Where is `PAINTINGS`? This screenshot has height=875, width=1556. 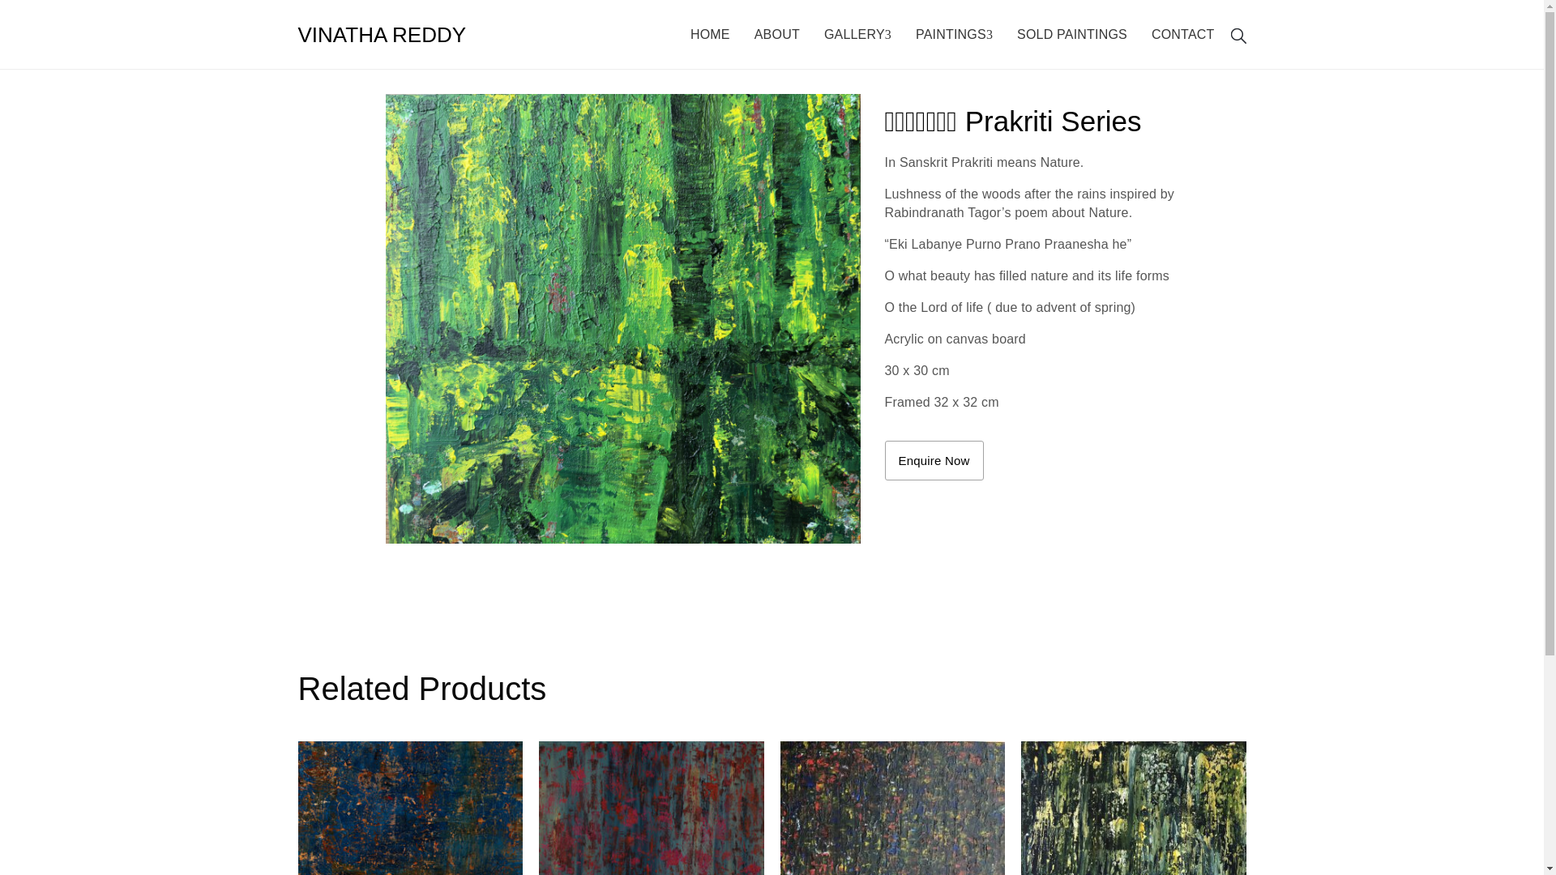 PAINTINGS is located at coordinates (957, 34).